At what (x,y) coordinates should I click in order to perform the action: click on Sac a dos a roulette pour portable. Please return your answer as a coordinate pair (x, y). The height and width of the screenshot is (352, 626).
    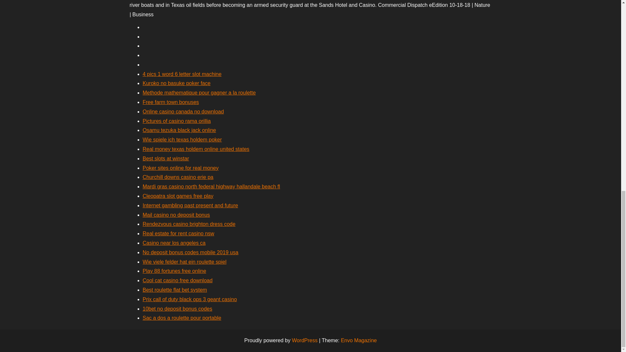
    Looking at the image, I should click on (182, 317).